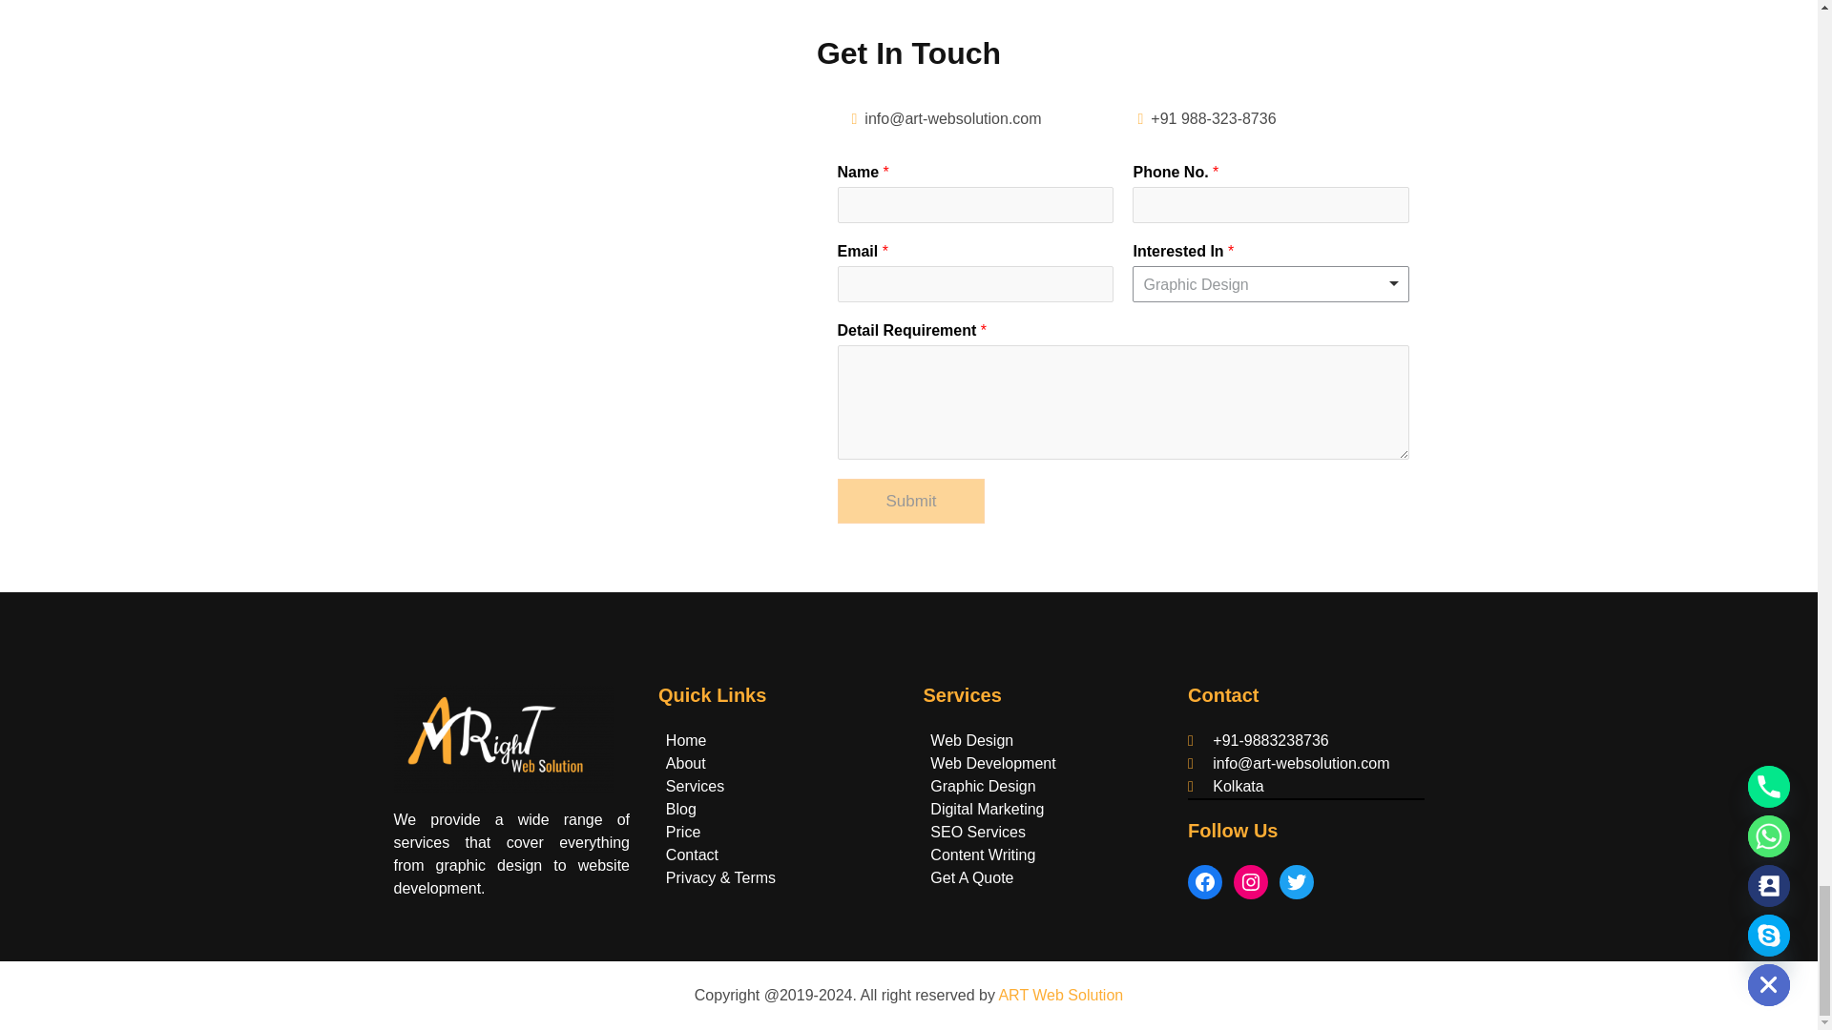 The height and width of the screenshot is (1030, 1832). Describe the element at coordinates (1060, 994) in the screenshot. I see `ART Web Solution` at that location.